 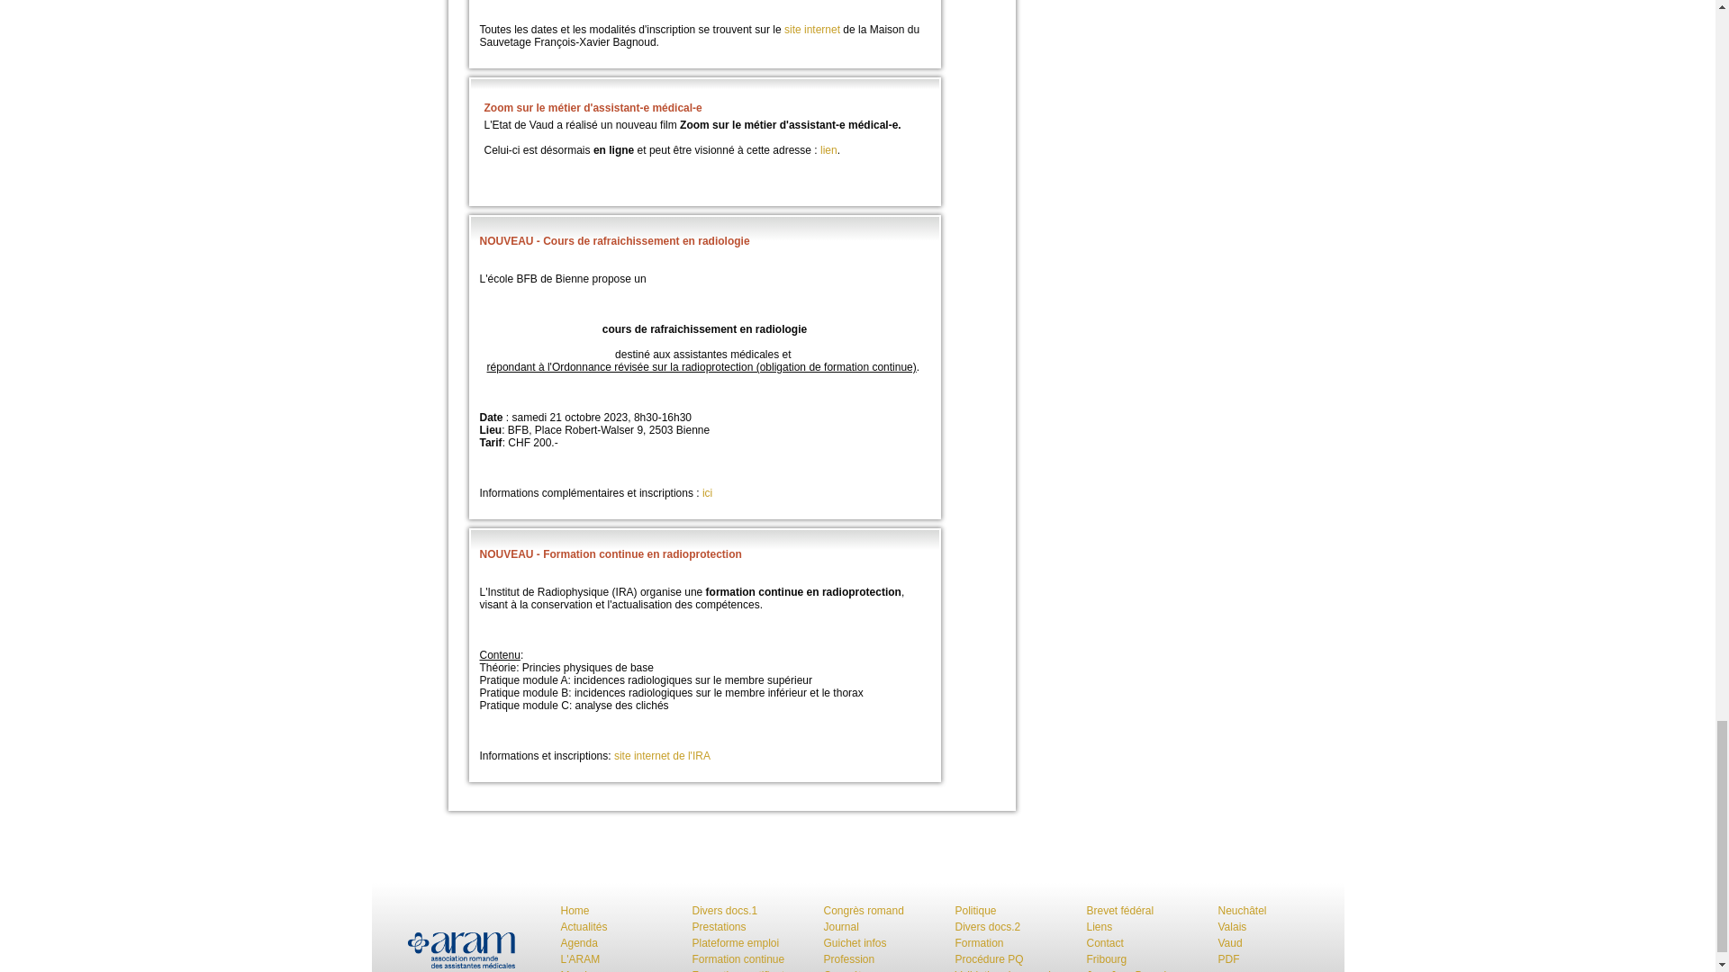 I want to click on ici, so click(x=771, y=927).